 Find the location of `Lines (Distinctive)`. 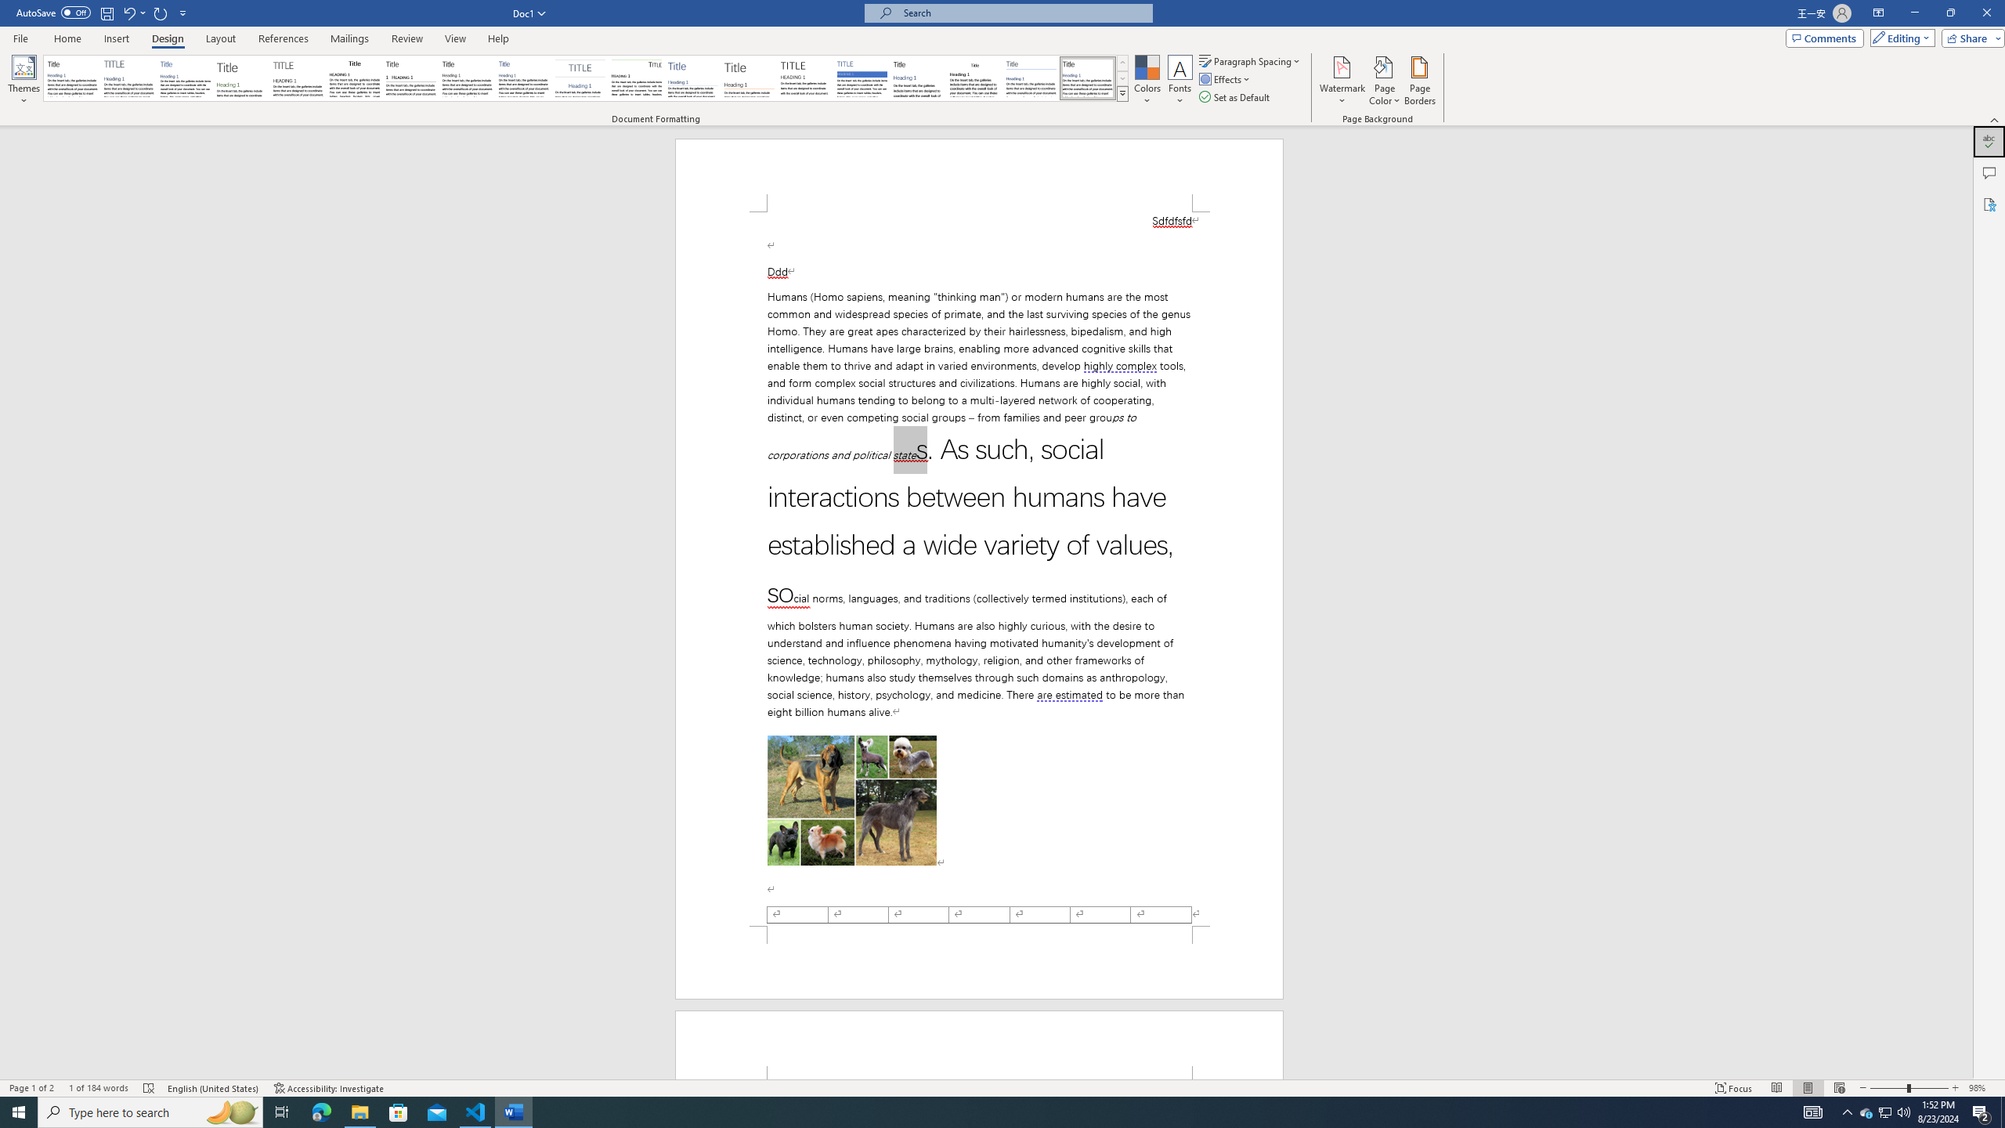

Lines (Distinctive) is located at coordinates (638, 78).